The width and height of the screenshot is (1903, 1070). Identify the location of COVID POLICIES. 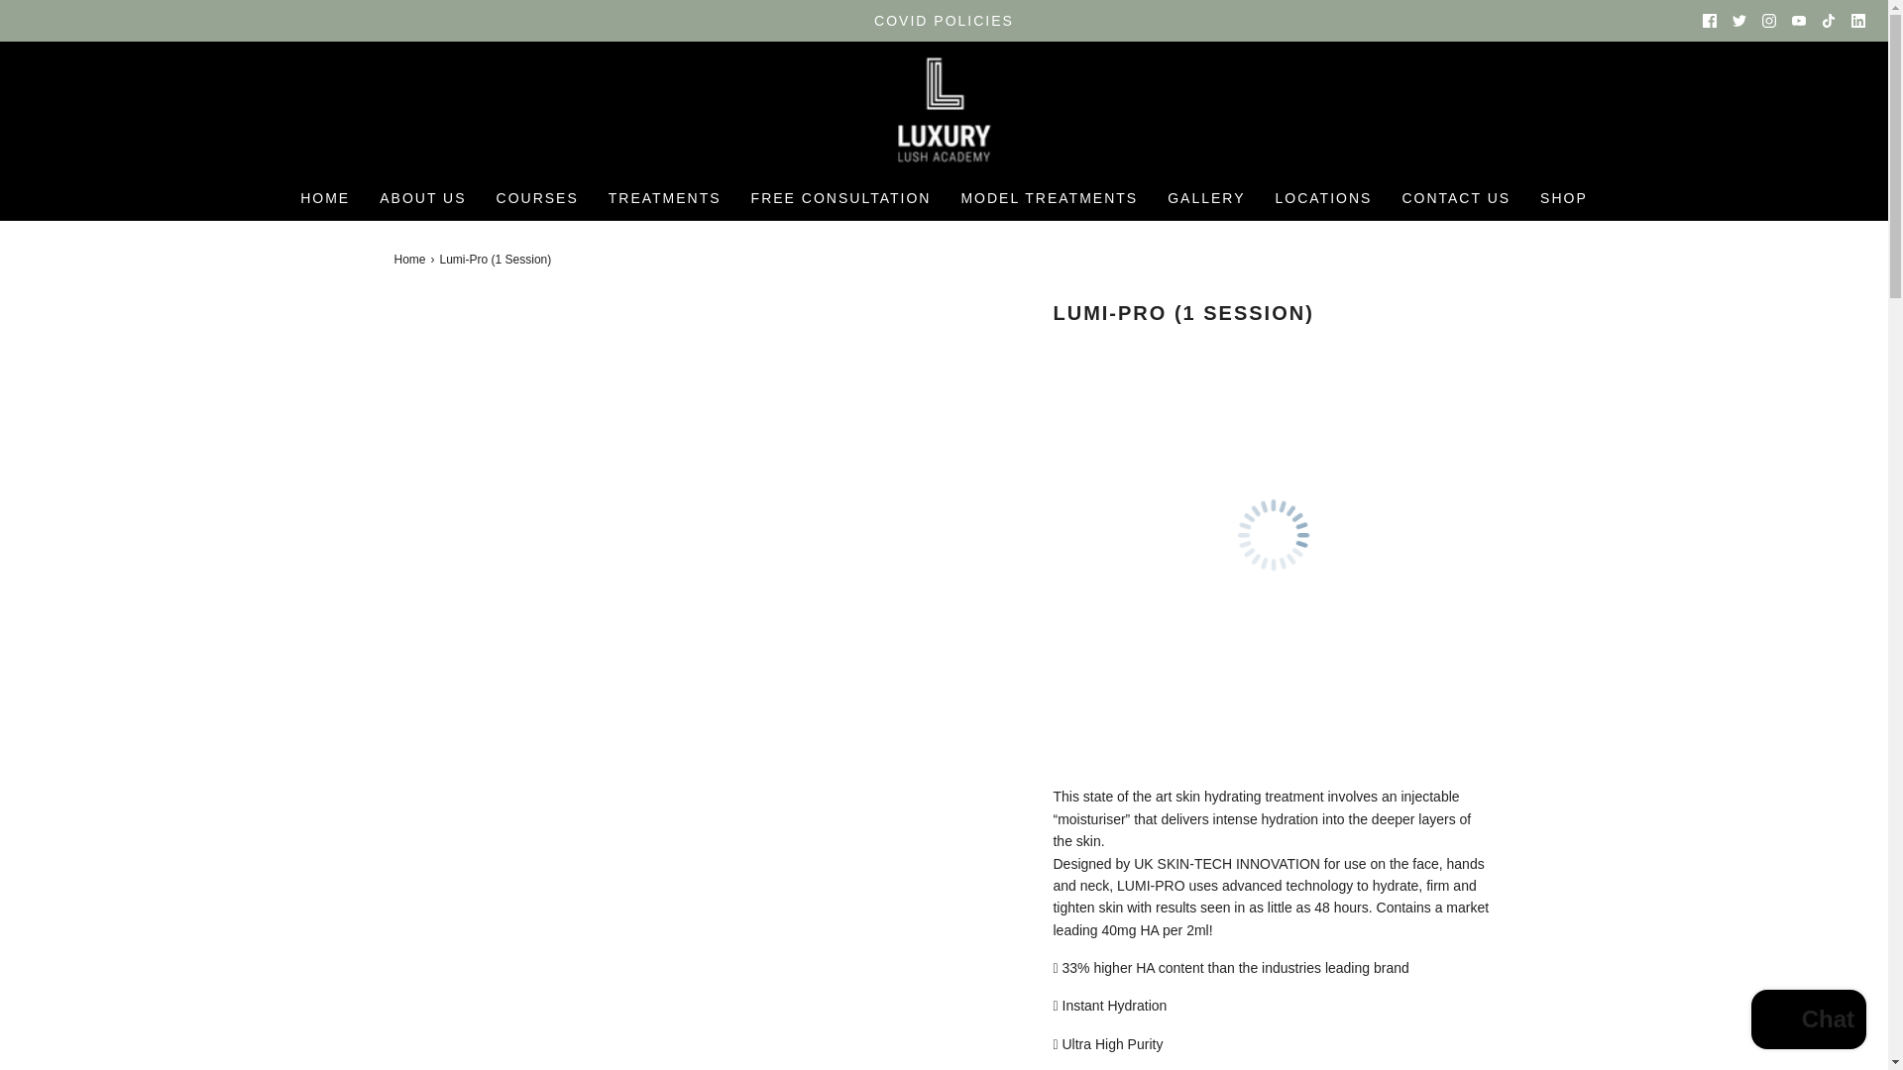
(945, 20).